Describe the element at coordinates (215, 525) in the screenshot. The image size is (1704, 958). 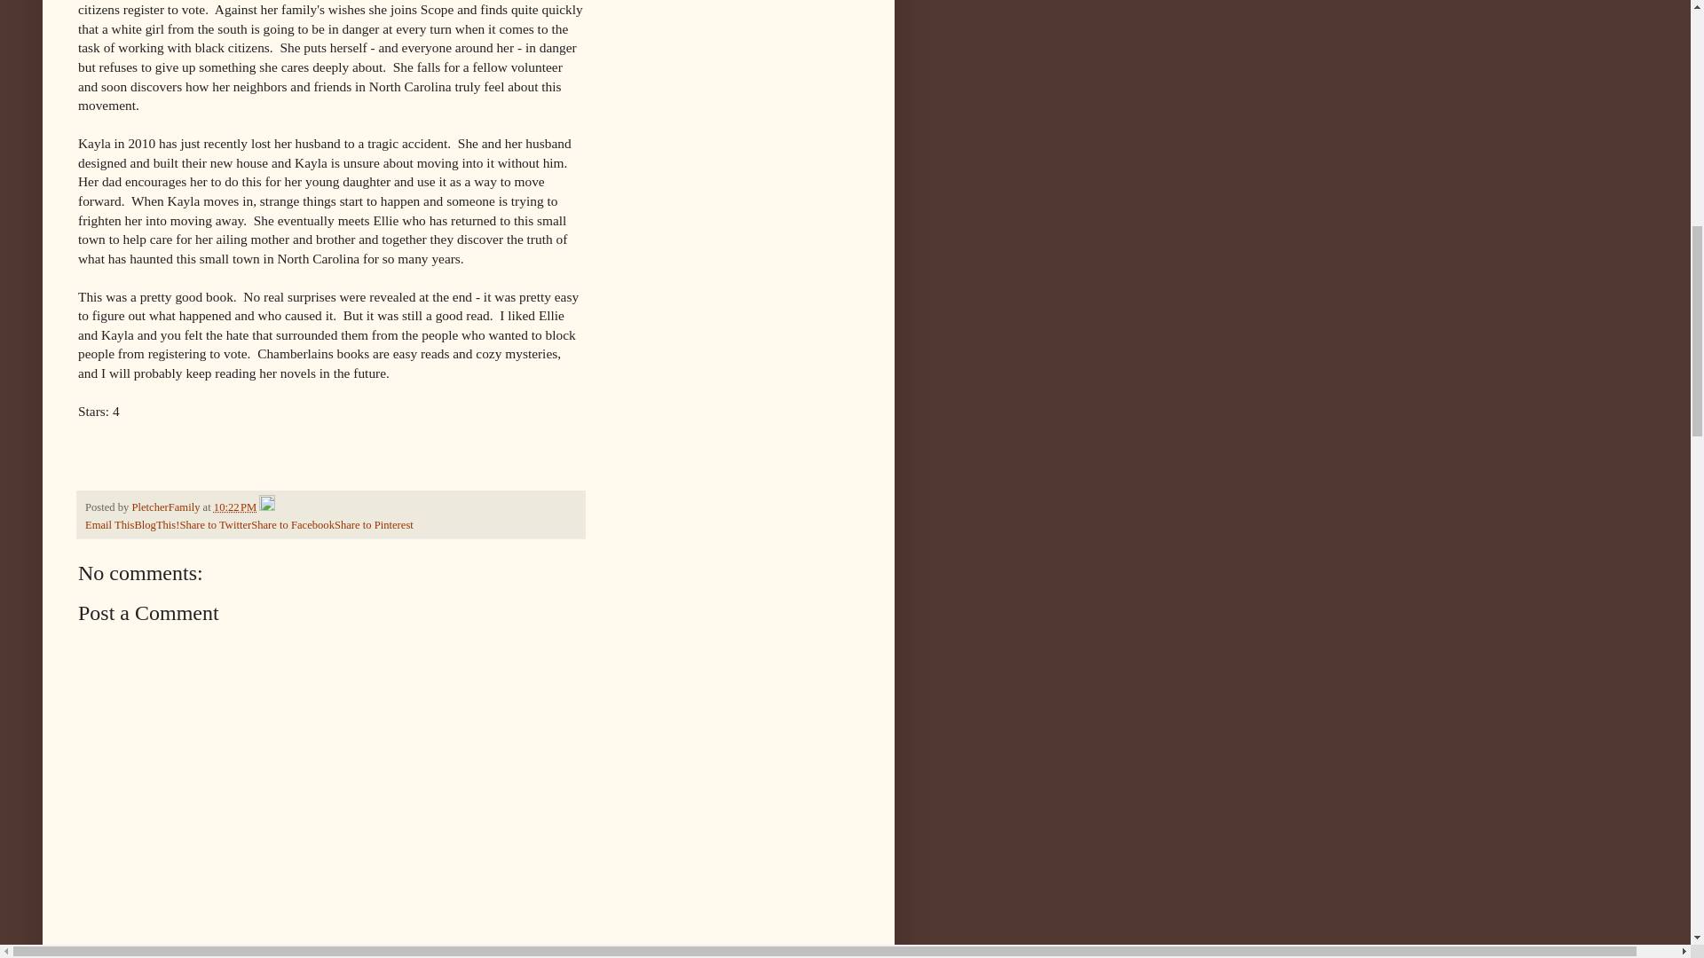
I see `Share to Twitter` at that location.